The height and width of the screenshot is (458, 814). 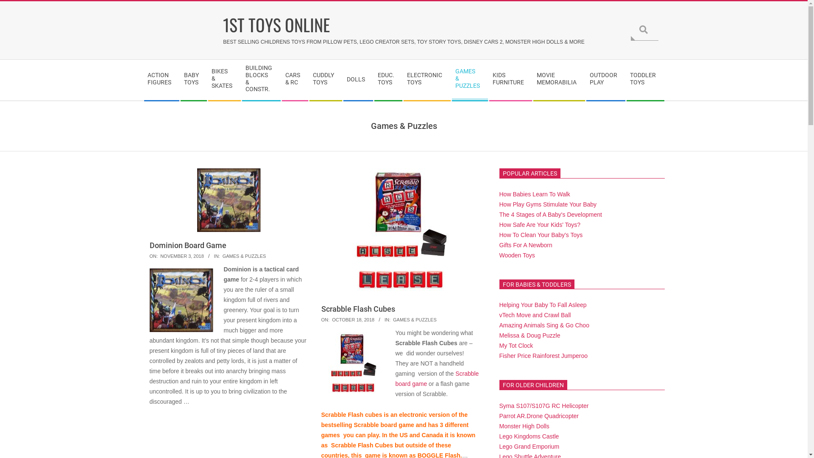 What do you see at coordinates (326, 80) in the screenshot?
I see `CUDDLY TOYS` at bounding box center [326, 80].